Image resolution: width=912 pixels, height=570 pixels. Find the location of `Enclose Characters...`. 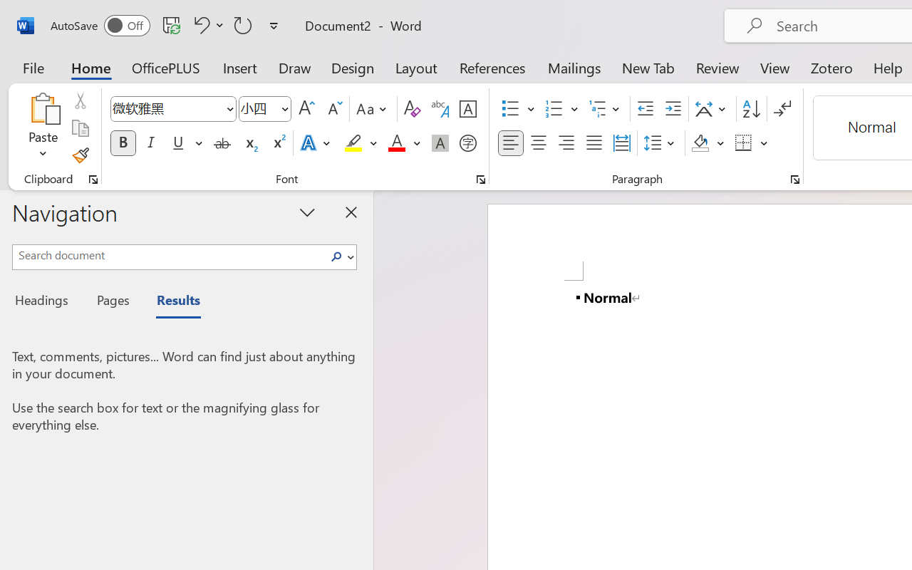

Enclose Characters... is located at coordinates (467, 143).